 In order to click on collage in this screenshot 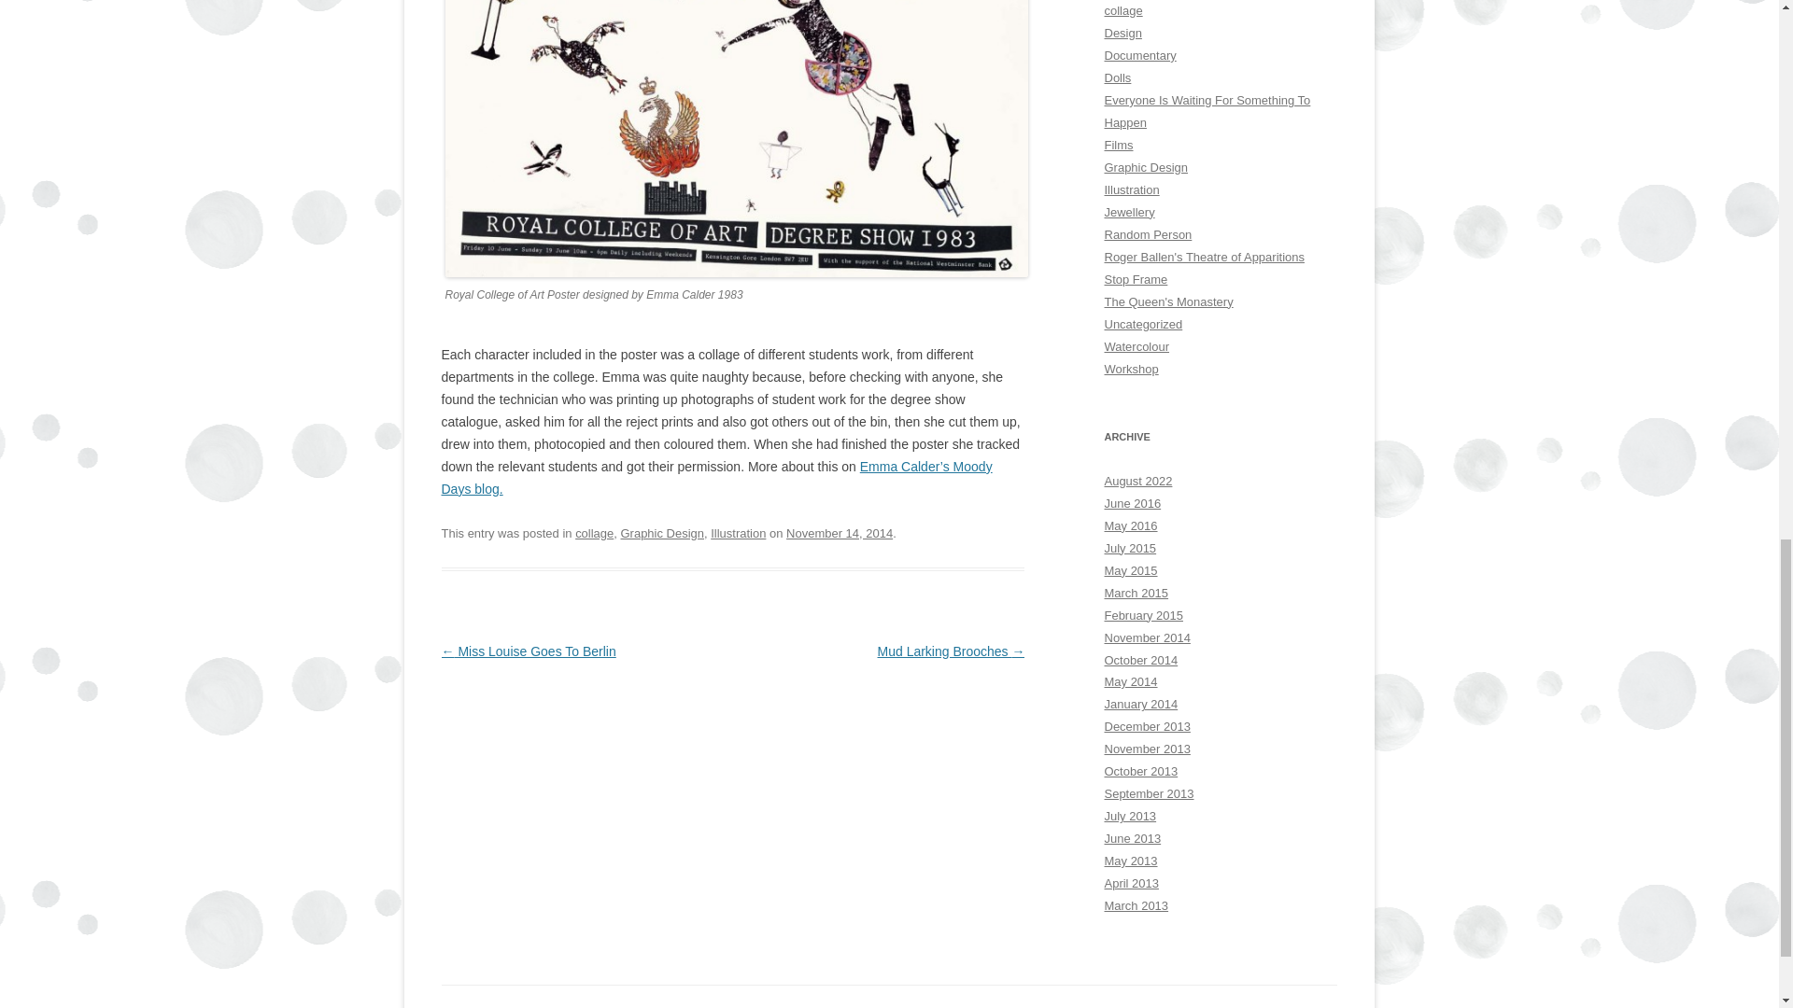, I will do `click(594, 532)`.